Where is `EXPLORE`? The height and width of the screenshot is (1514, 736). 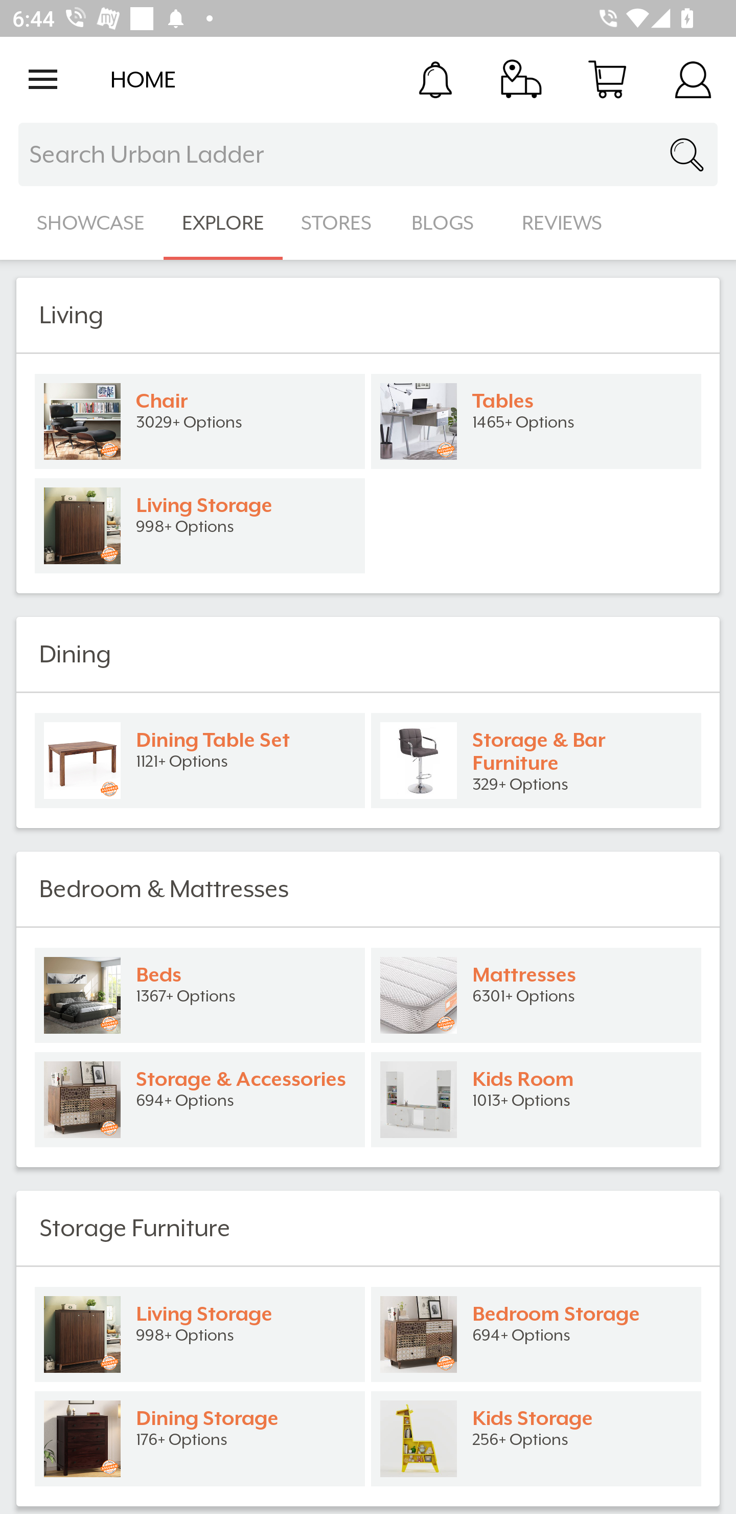 EXPLORE is located at coordinates (223, 223).